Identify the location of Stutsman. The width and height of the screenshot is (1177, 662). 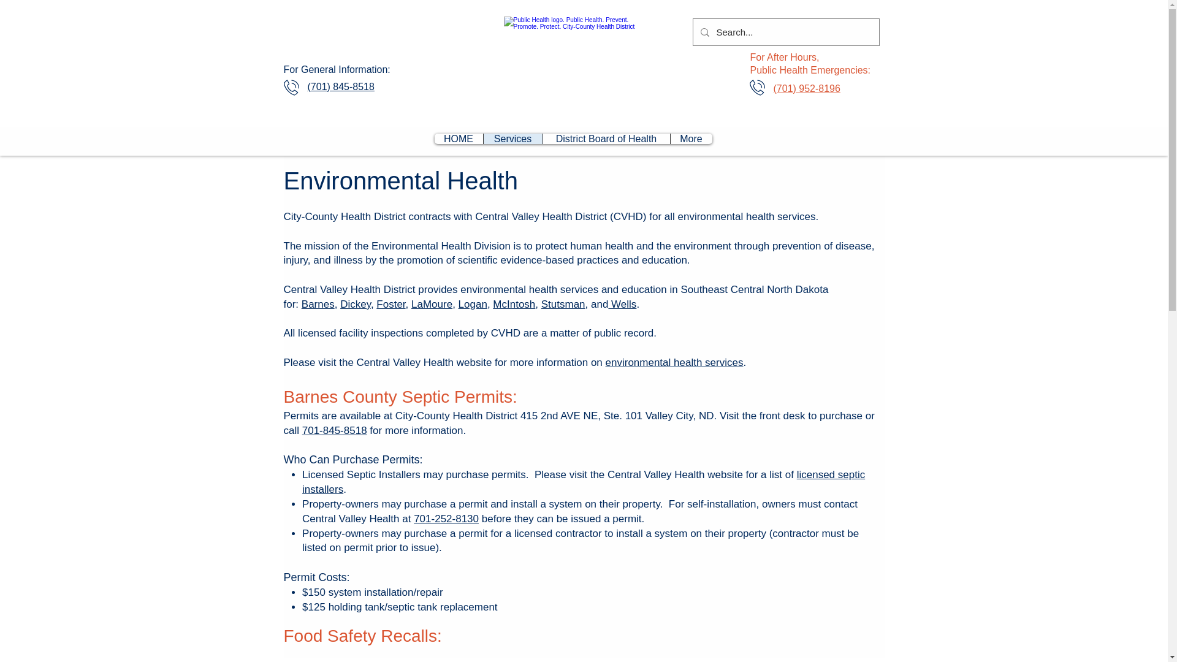
(563, 304).